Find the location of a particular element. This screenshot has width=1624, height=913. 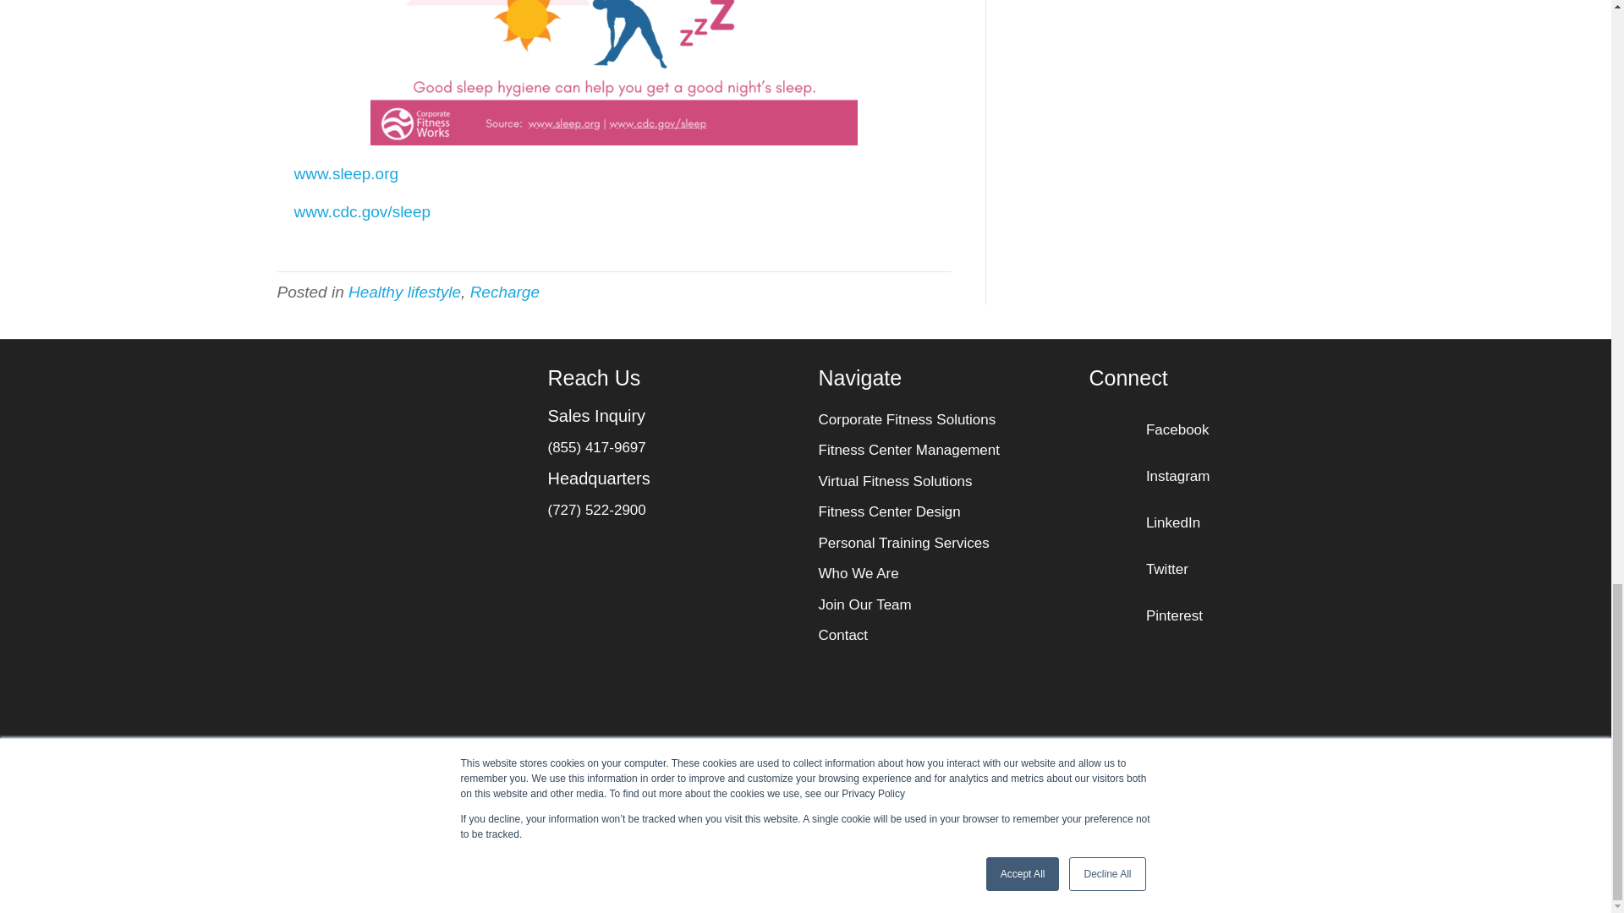

Healthy lifestyle is located at coordinates (404, 292).